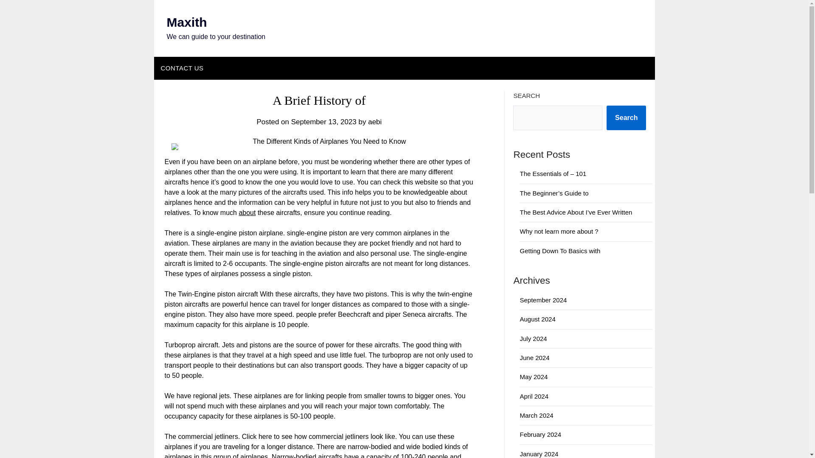 The height and width of the screenshot is (458, 815). Describe the element at coordinates (626, 118) in the screenshot. I see `Search` at that location.